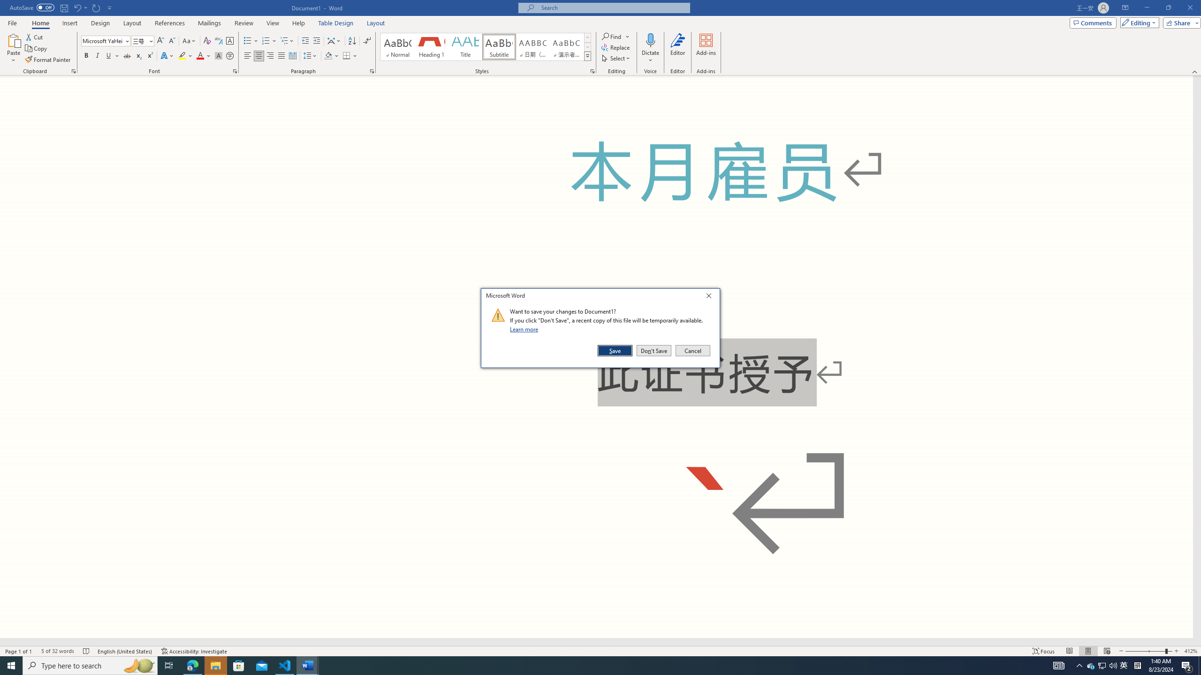 This screenshot has height=675, width=1201. I want to click on Microsoft search, so click(613, 7).